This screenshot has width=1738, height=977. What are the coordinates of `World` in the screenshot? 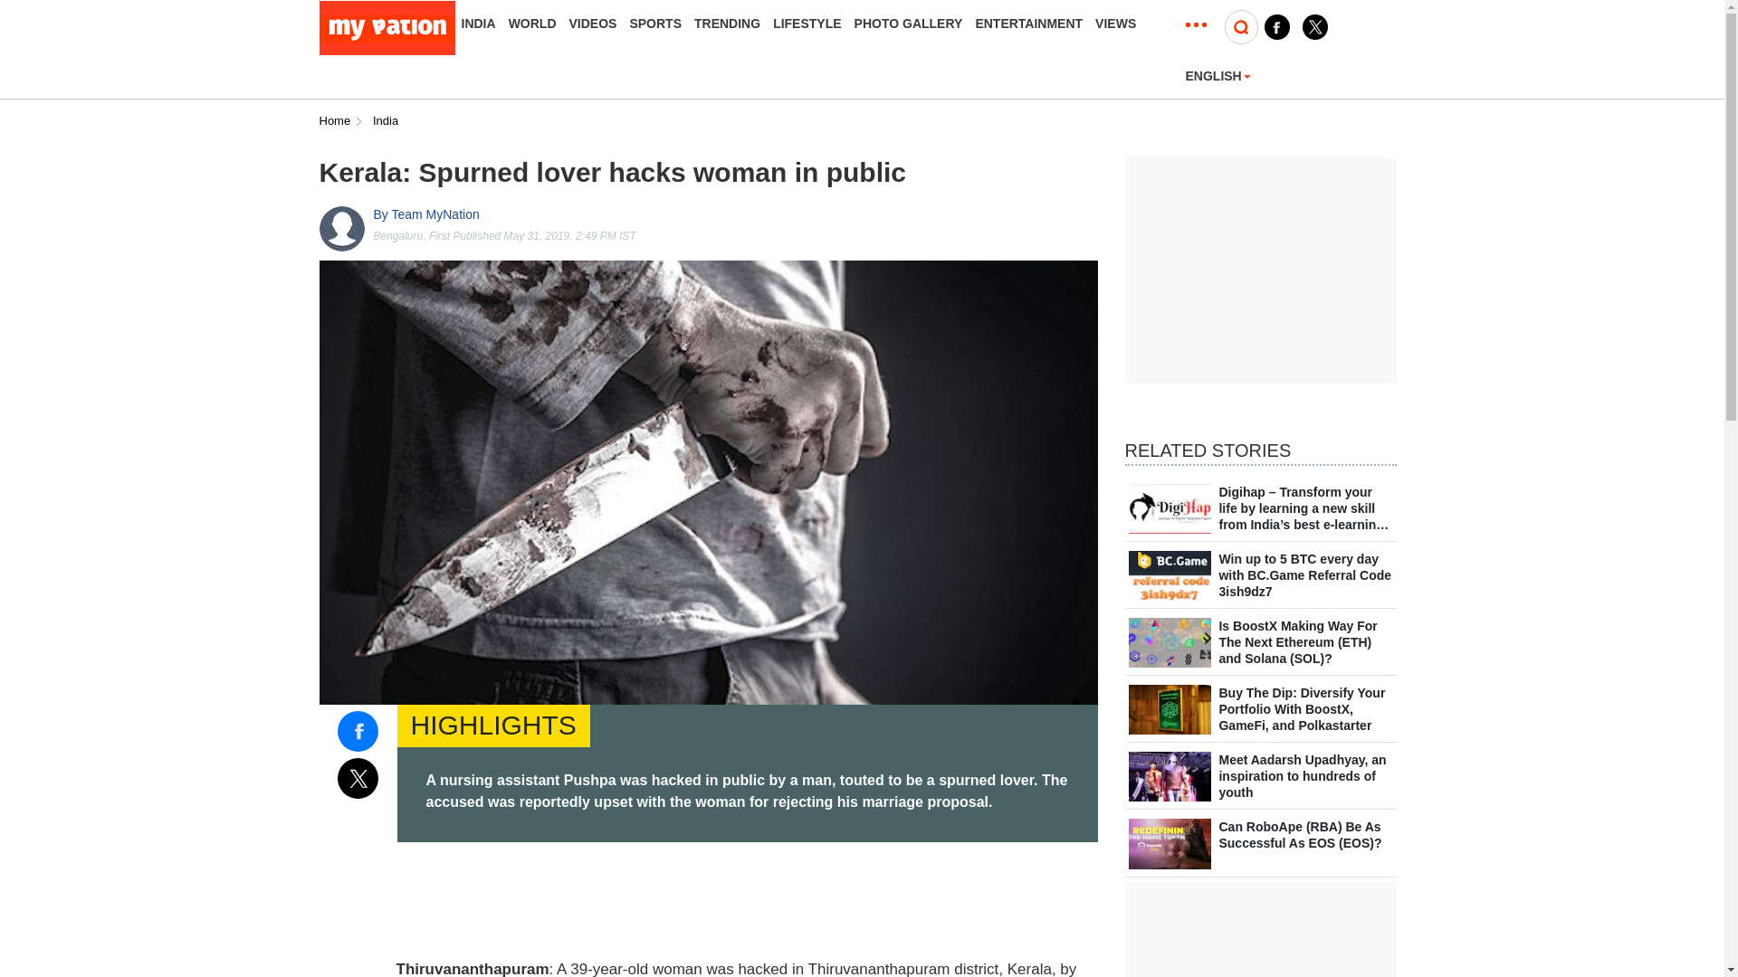 It's located at (532, 24).